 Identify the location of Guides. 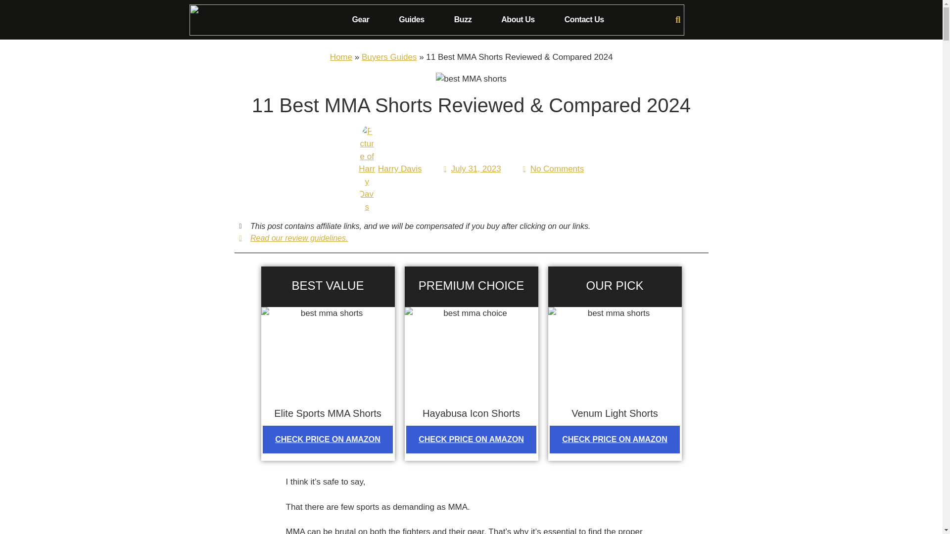
(412, 20).